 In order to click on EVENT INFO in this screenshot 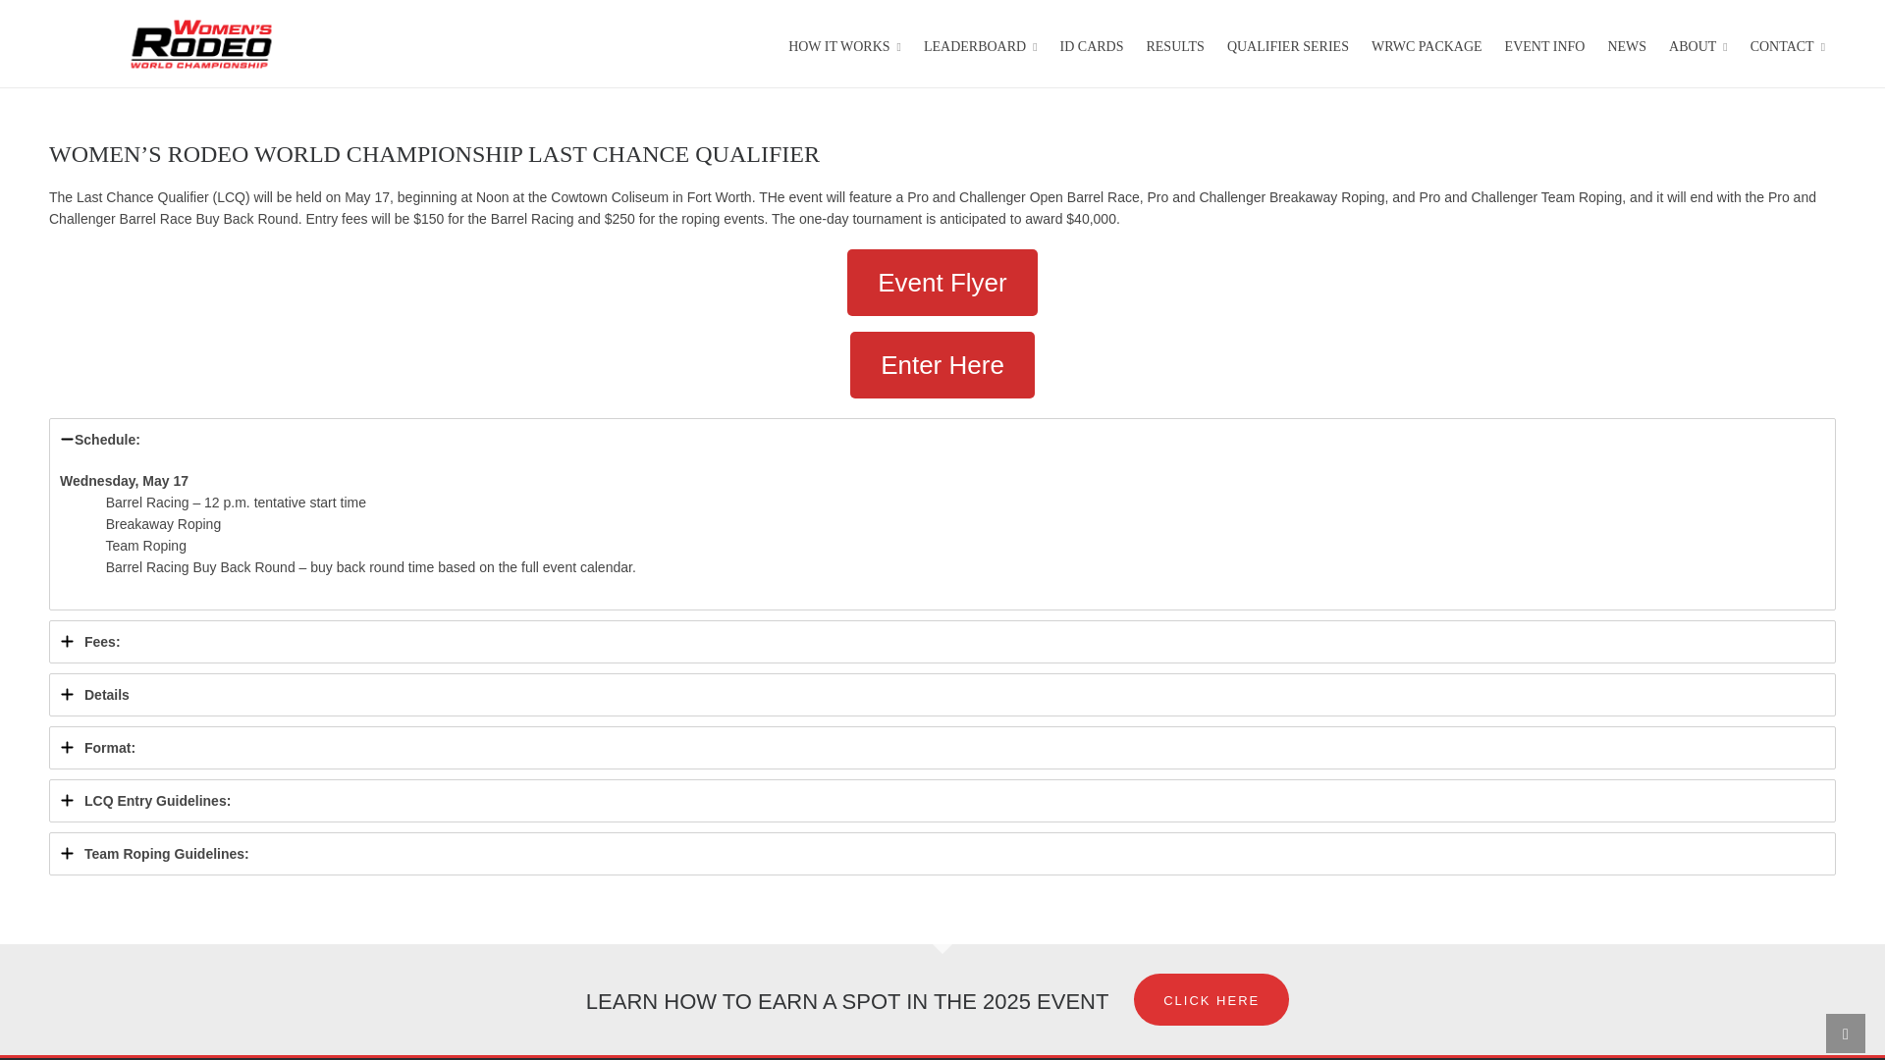, I will do `click(1545, 43)`.